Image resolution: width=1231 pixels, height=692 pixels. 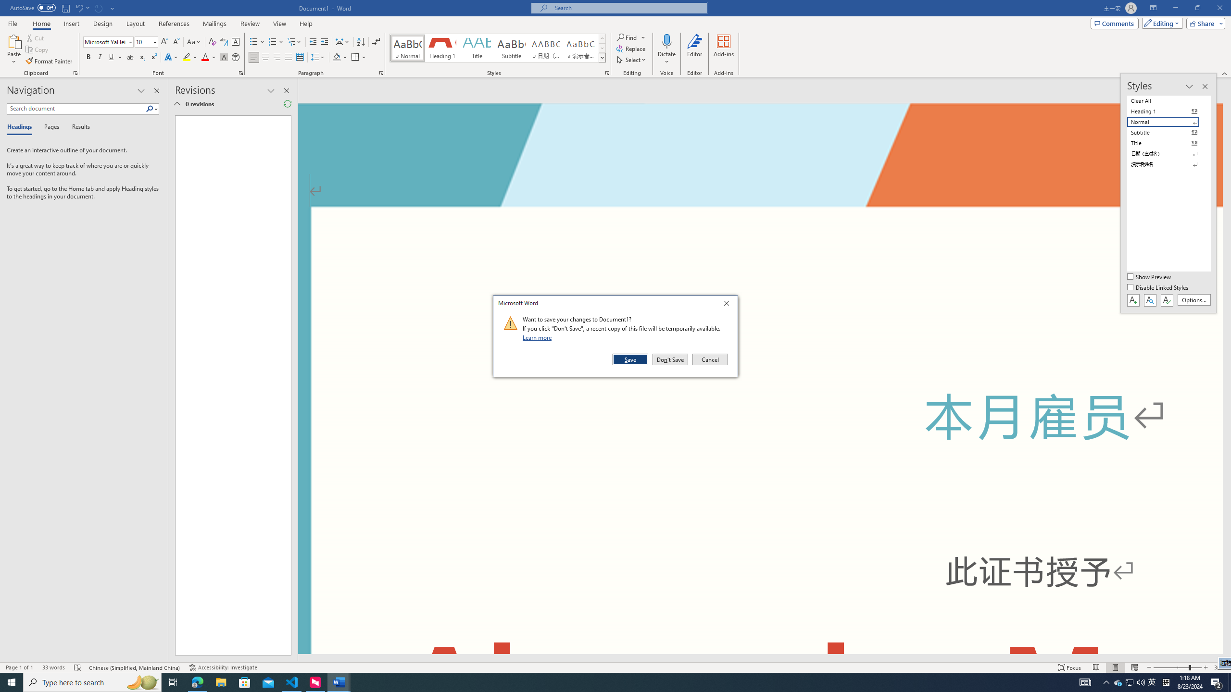 What do you see at coordinates (152, 109) in the screenshot?
I see `Search` at bounding box center [152, 109].